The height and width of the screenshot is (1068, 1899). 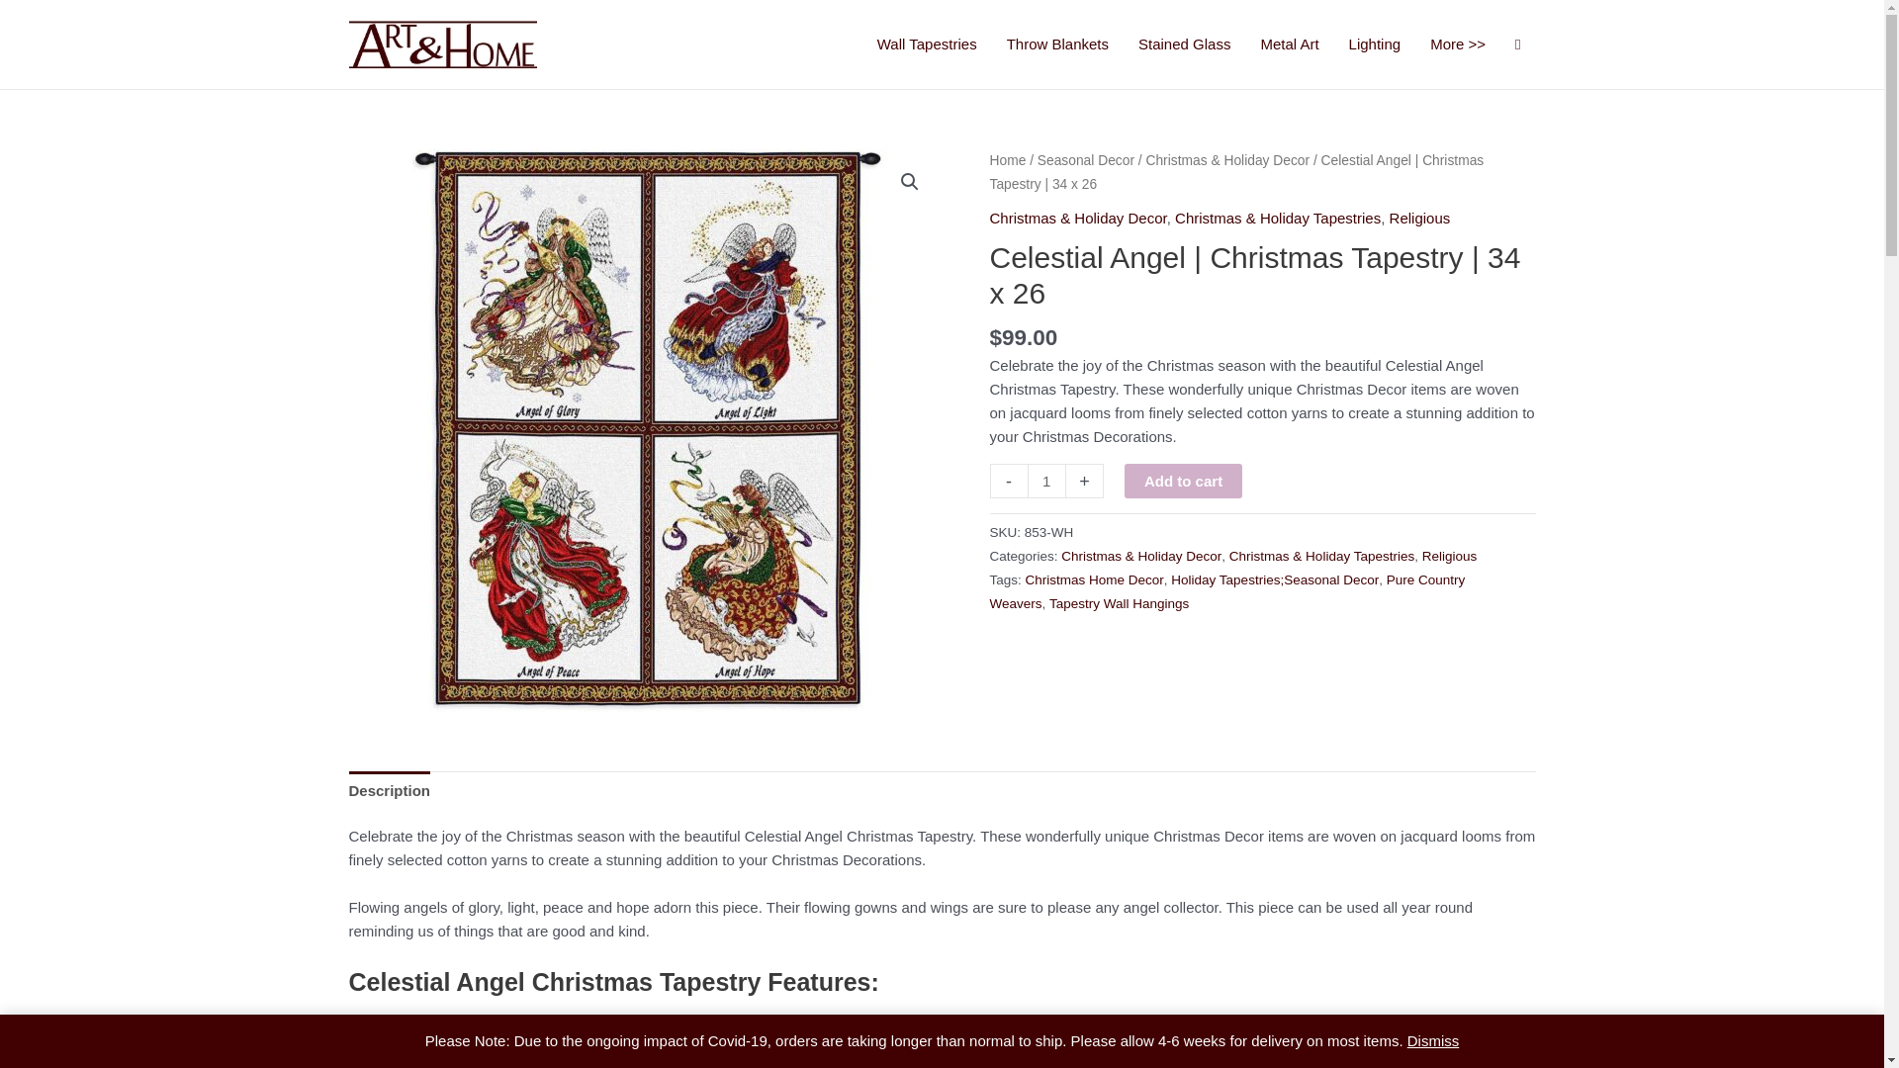 I want to click on Throw Blankets, so click(x=1057, y=44).